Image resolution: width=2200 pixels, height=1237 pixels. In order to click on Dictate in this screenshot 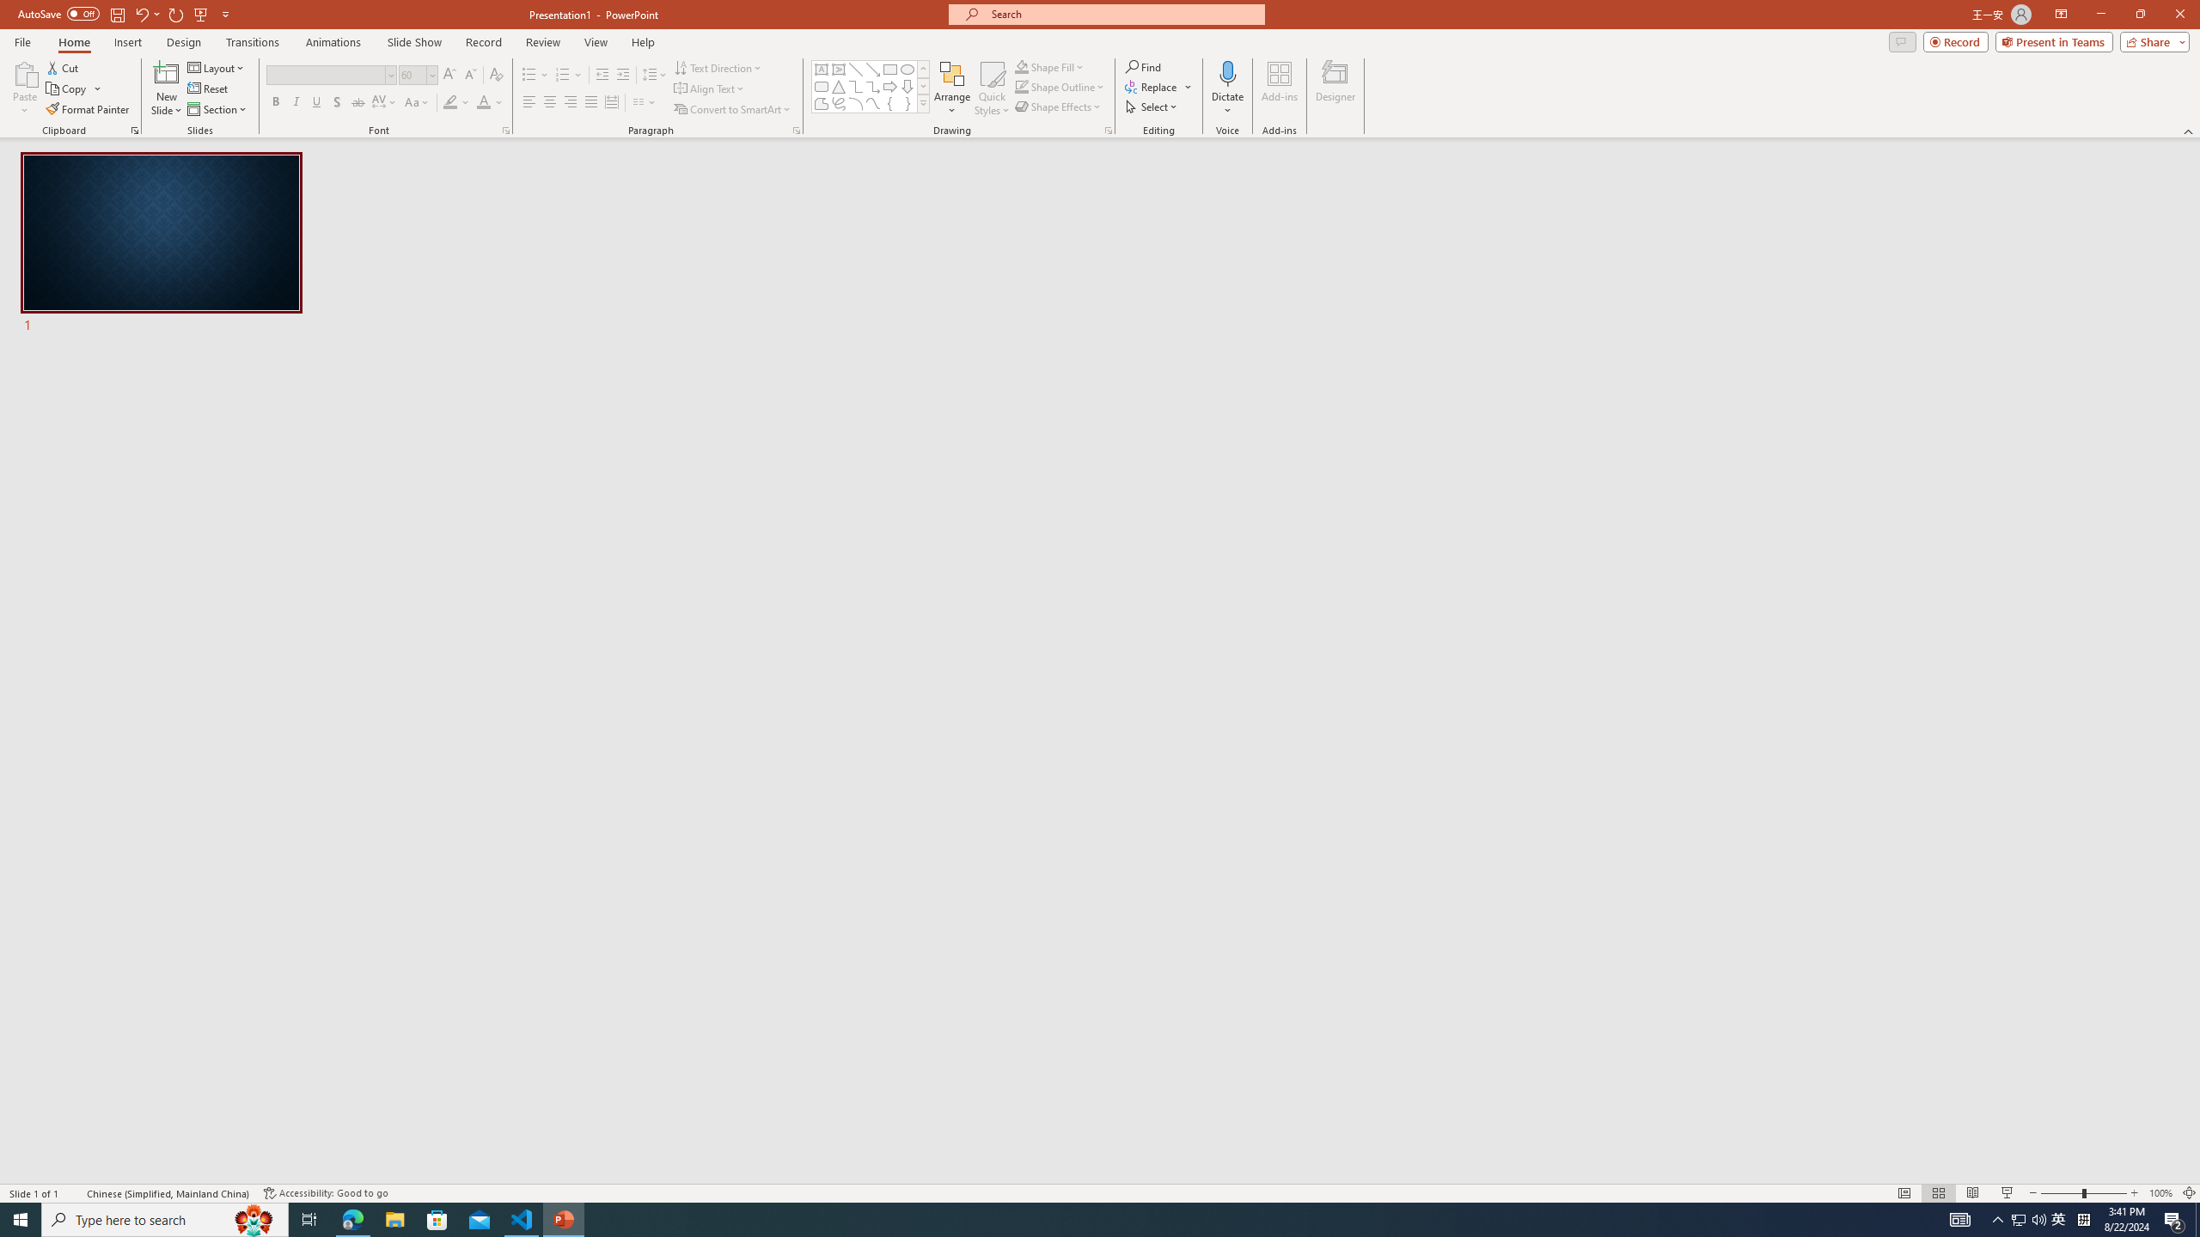, I will do `click(1227, 73)`.